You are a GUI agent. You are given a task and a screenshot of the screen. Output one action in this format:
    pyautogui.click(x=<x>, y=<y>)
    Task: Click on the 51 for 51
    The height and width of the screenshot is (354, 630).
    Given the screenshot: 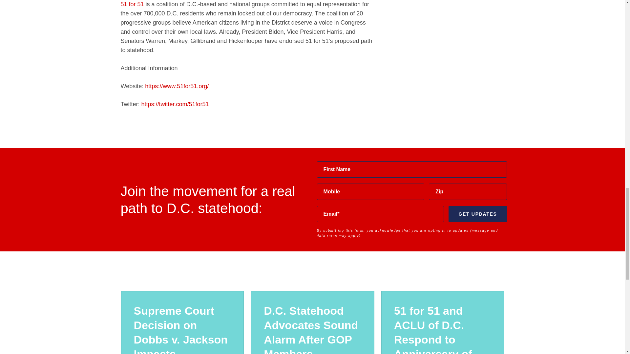 What is the action you would take?
    pyautogui.click(x=133, y=4)
    